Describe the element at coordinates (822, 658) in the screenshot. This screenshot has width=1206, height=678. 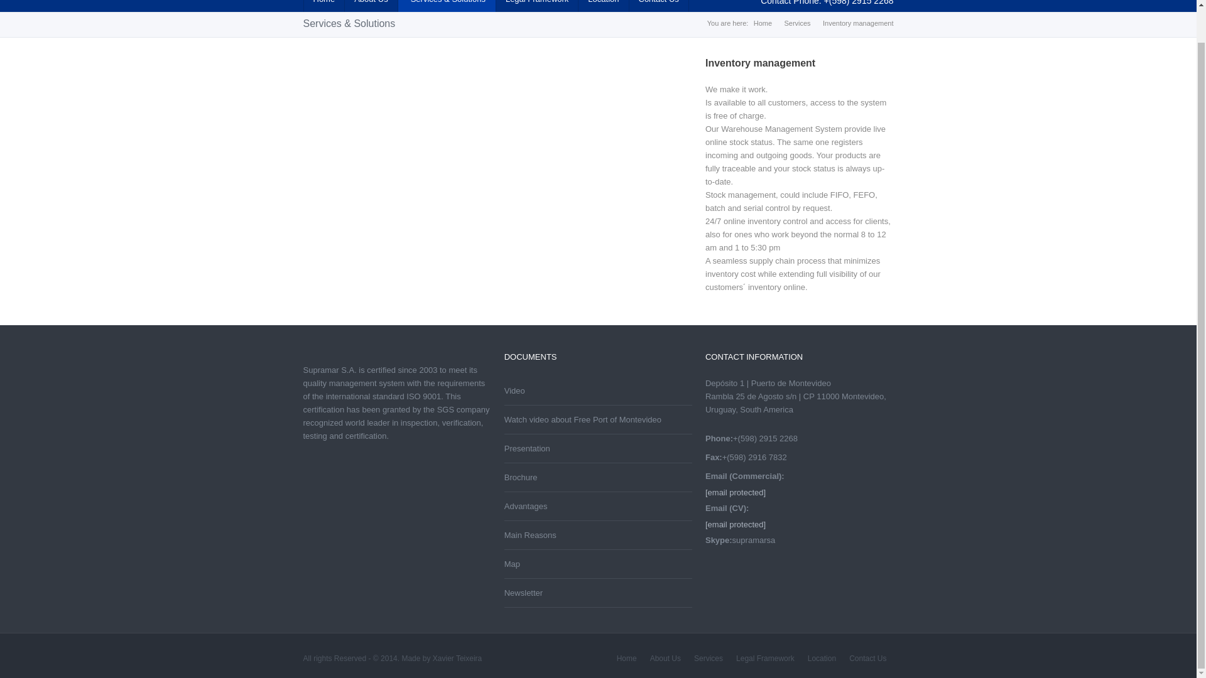
I see `Location` at that location.